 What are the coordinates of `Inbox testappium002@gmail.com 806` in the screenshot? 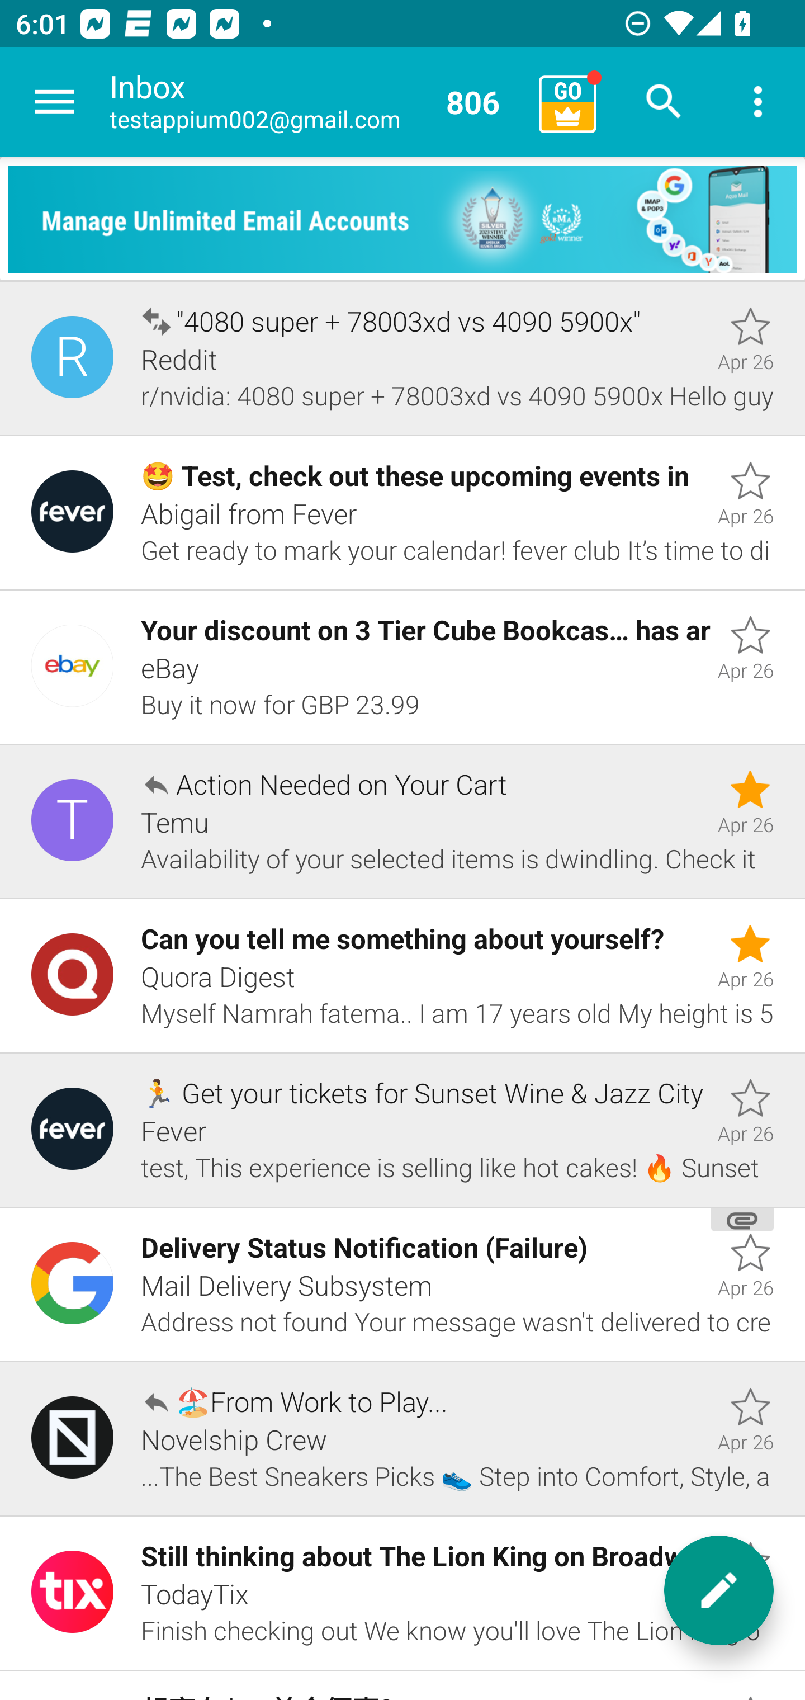 It's located at (316, 102).